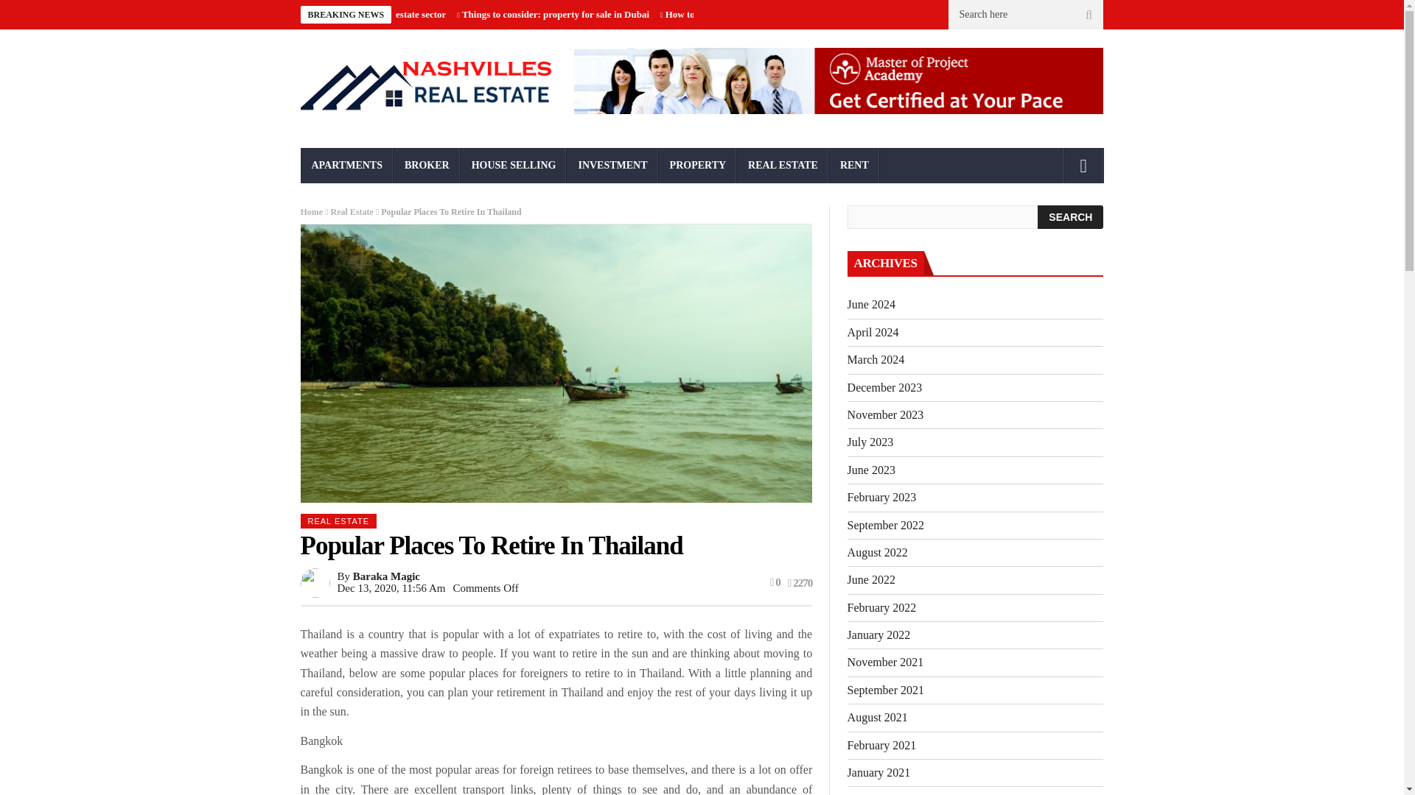  I want to click on Baraka Magic, so click(386, 576).